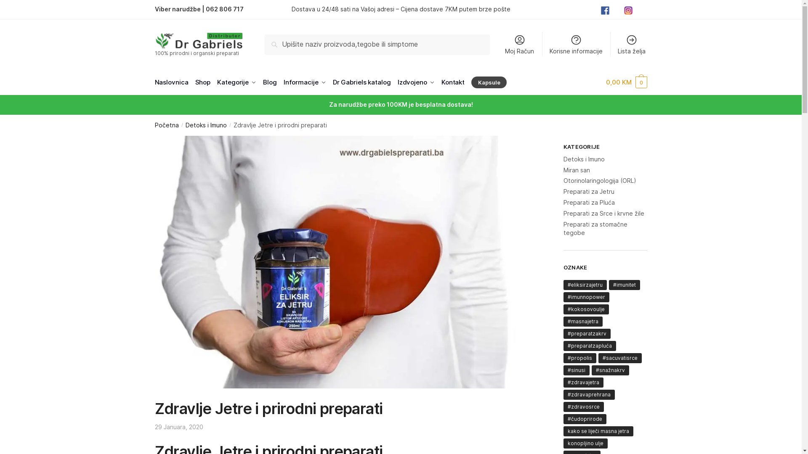 This screenshot has height=454, width=808. What do you see at coordinates (625, 285) in the screenshot?
I see `#imunitet` at bounding box center [625, 285].